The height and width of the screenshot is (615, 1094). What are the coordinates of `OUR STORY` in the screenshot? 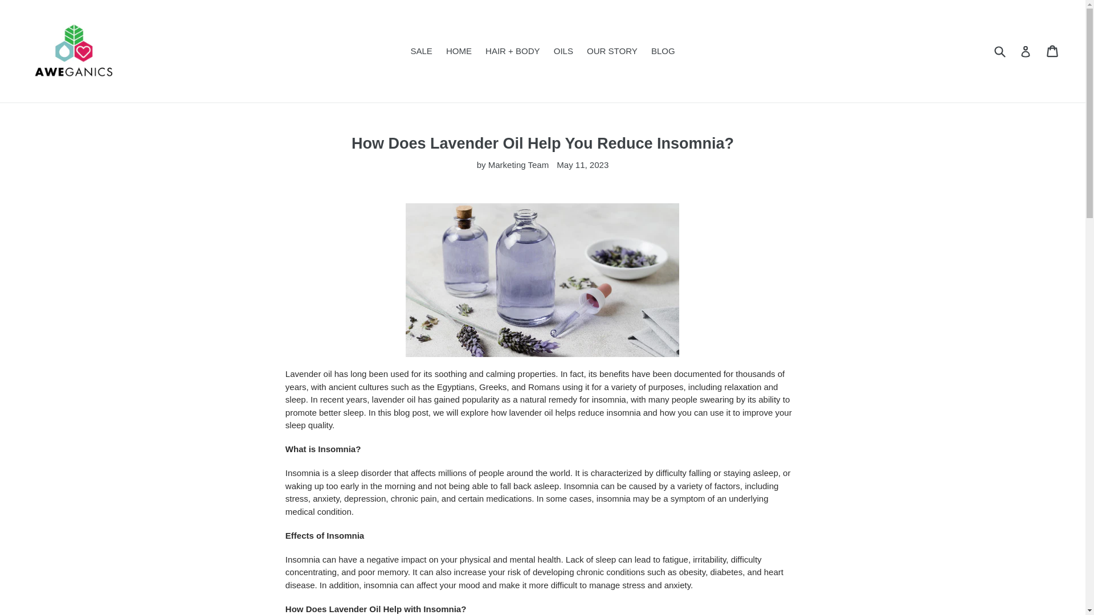 It's located at (612, 51).